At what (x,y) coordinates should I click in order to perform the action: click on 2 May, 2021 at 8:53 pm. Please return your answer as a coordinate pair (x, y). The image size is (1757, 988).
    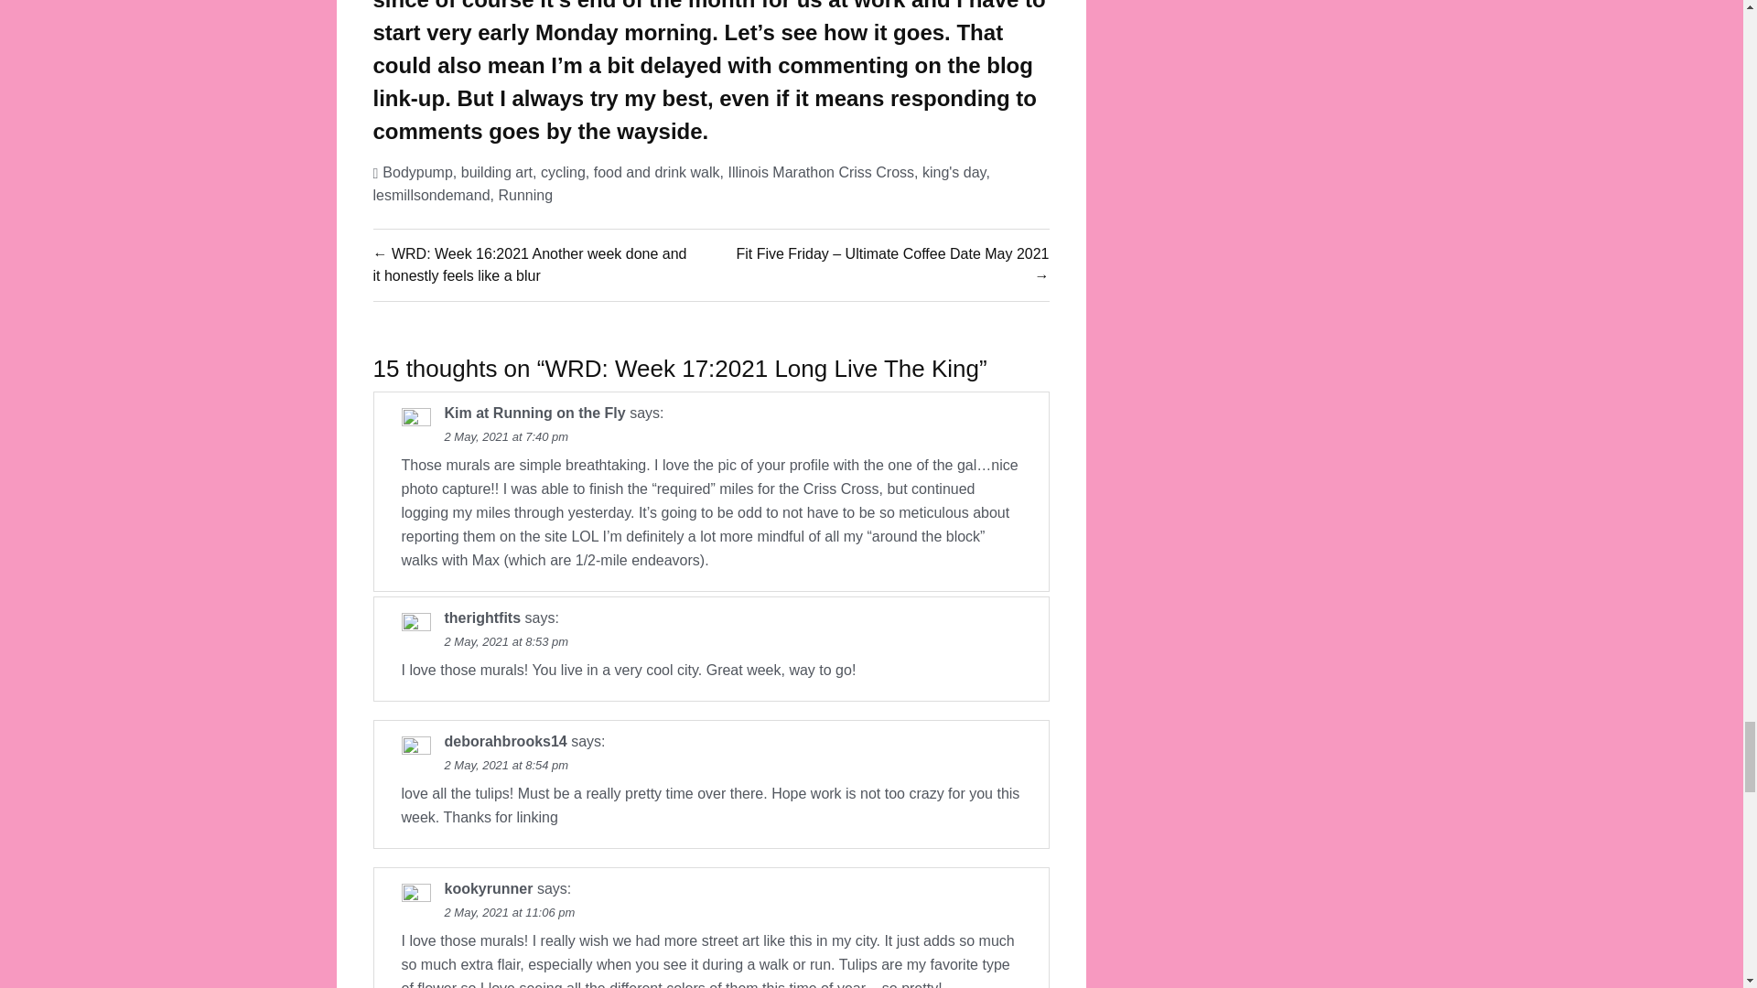
    Looking at the image, I should click on (507, 641).